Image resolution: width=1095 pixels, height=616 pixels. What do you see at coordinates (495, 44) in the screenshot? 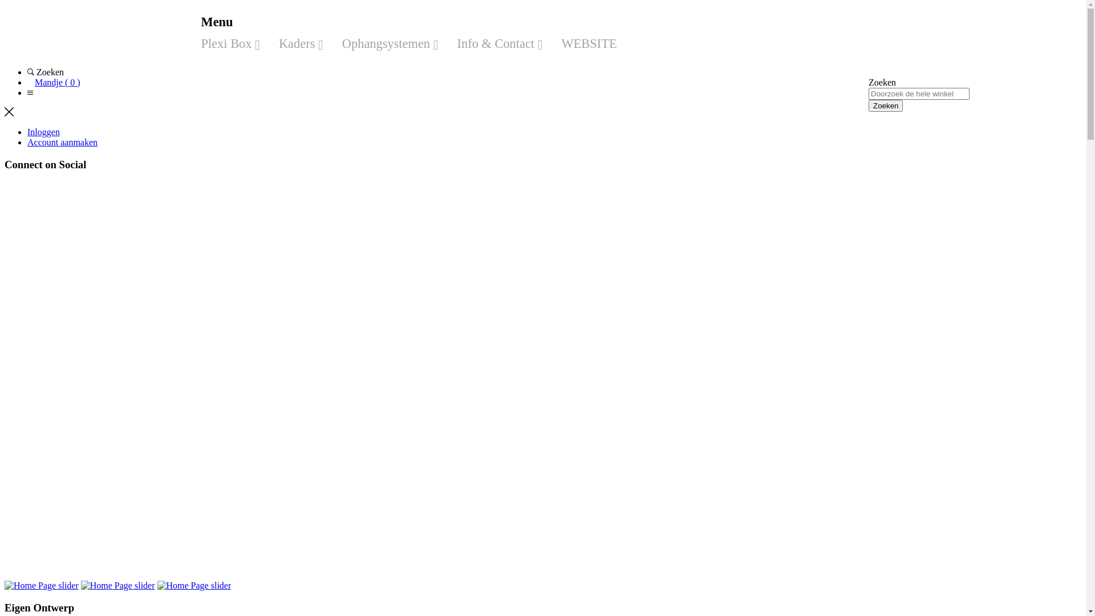
I see `Info & Contact` at bounding box center [495, 44].